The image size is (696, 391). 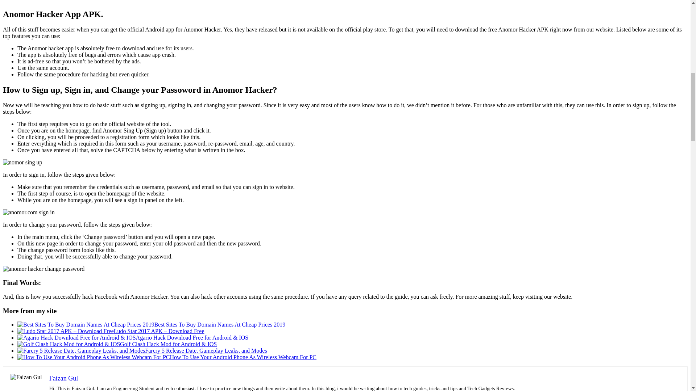 What do you see at coordinates (220, 324) in the screenshot?
I see `Best Sites To Buy Domain Names At Cheap Prices 2019` at bounding box center [220, 324].